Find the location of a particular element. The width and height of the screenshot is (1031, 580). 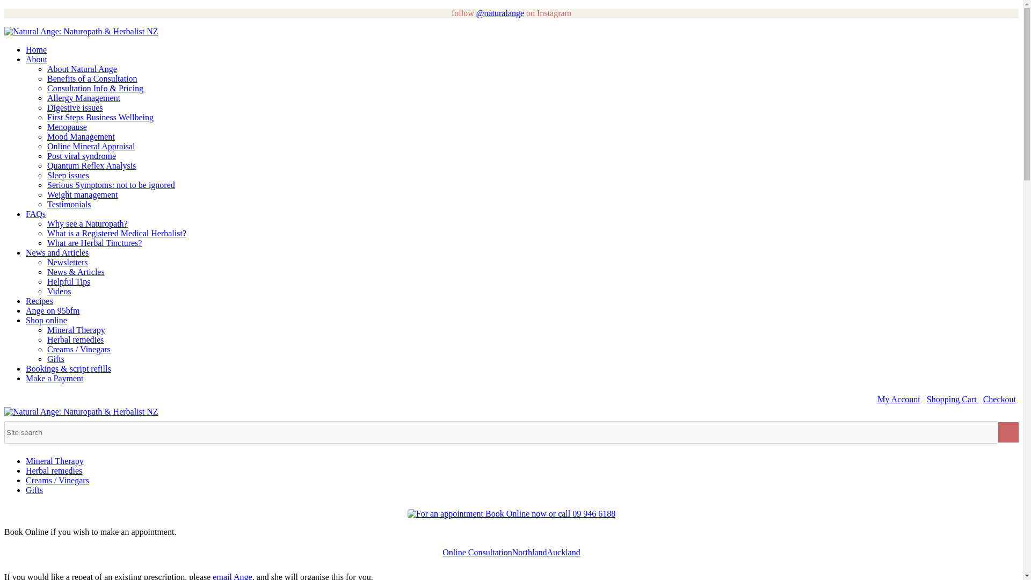

Serious Symptoms: not to be ignored is located at coordinates (111, 185).